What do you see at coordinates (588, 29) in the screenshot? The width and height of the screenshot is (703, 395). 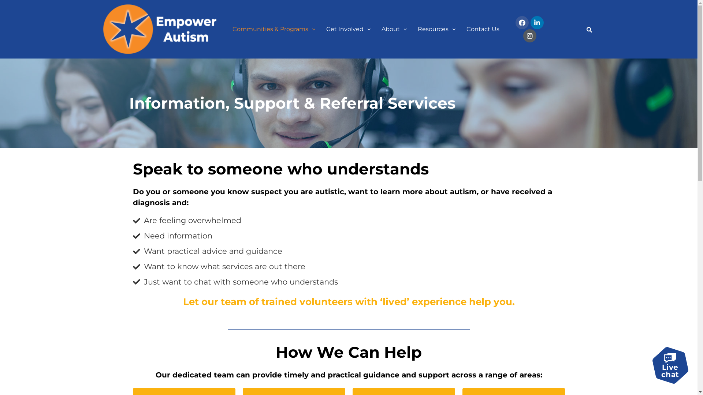 I see `Search` at bounding box center [588, 29].